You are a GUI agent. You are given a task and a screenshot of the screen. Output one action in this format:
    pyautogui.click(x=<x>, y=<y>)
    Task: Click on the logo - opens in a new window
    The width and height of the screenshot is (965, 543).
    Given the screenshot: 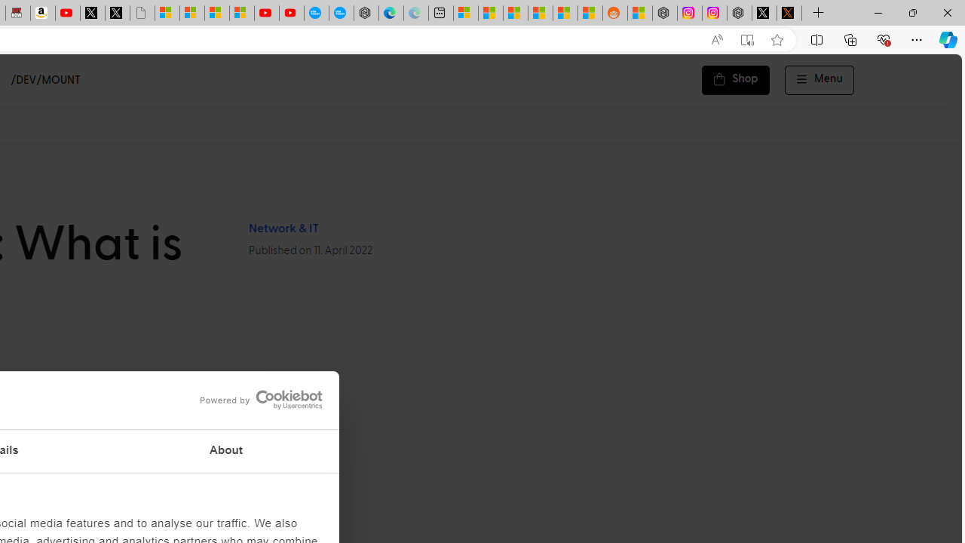 What is the action you would take?
    pyautogui.click(x=256, y=400)
    